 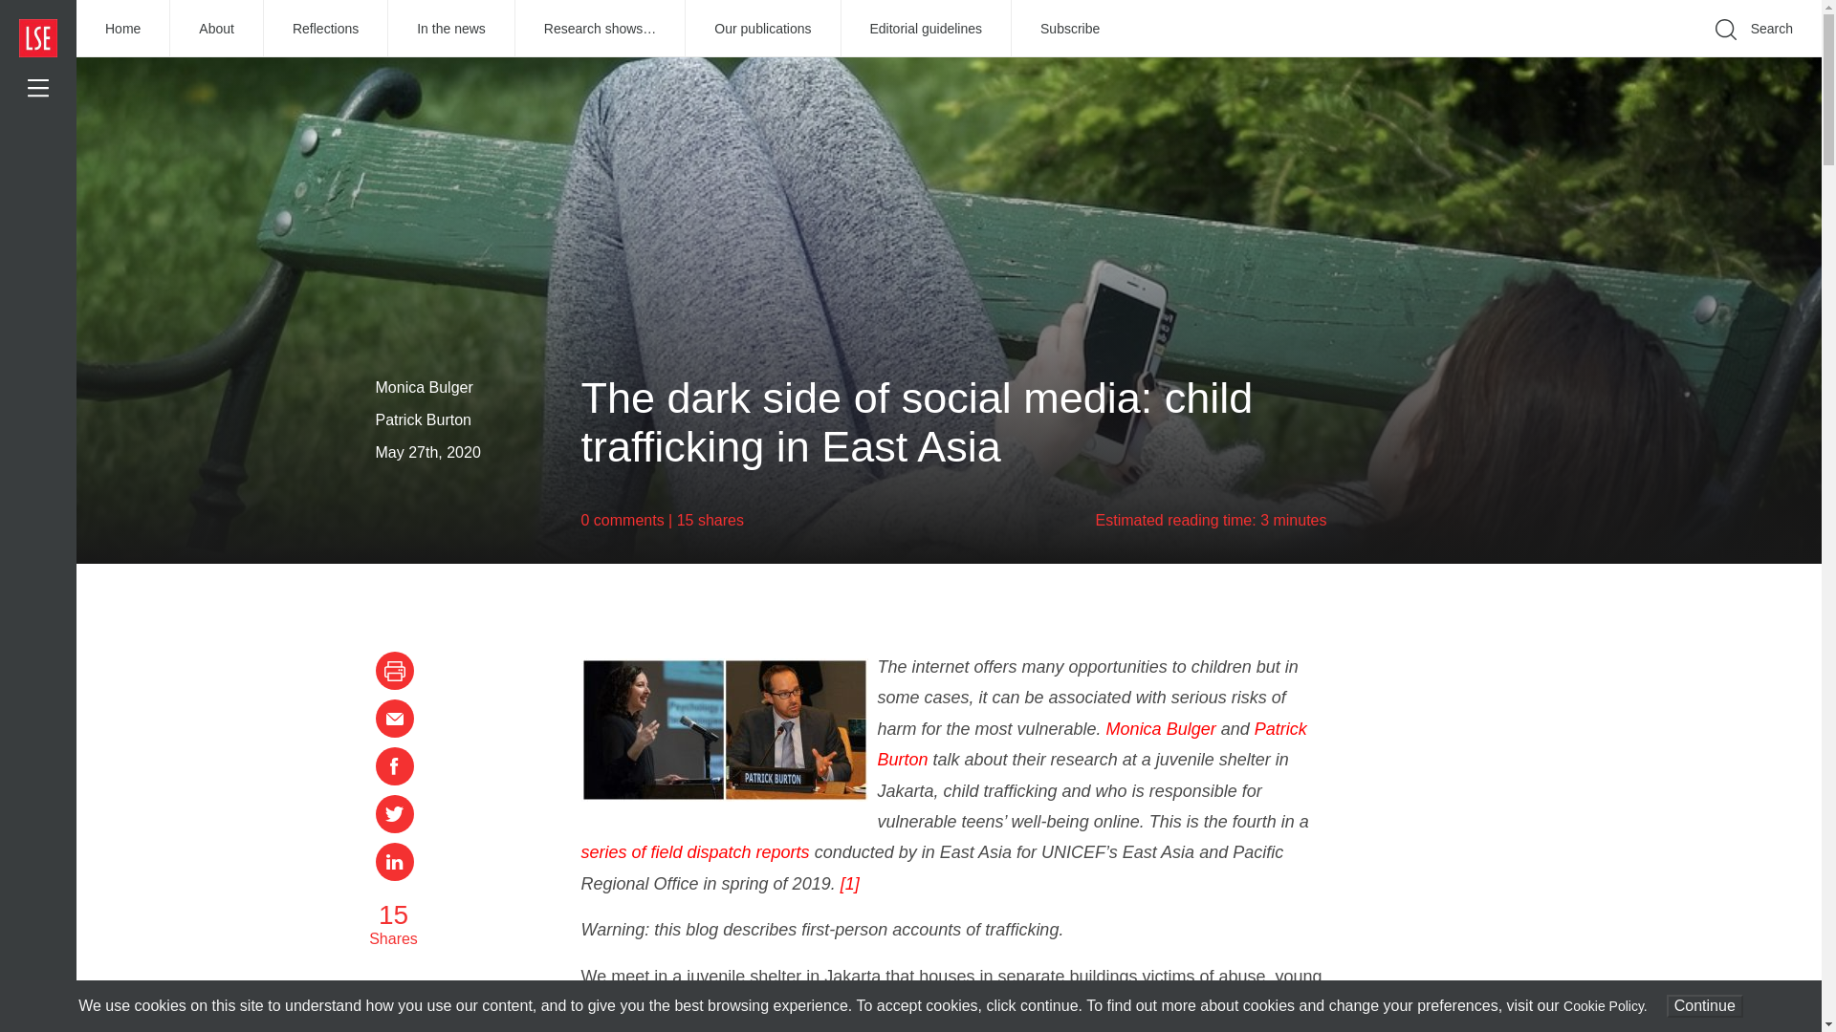 I want to click on Go, so click(x=1501, y=57).